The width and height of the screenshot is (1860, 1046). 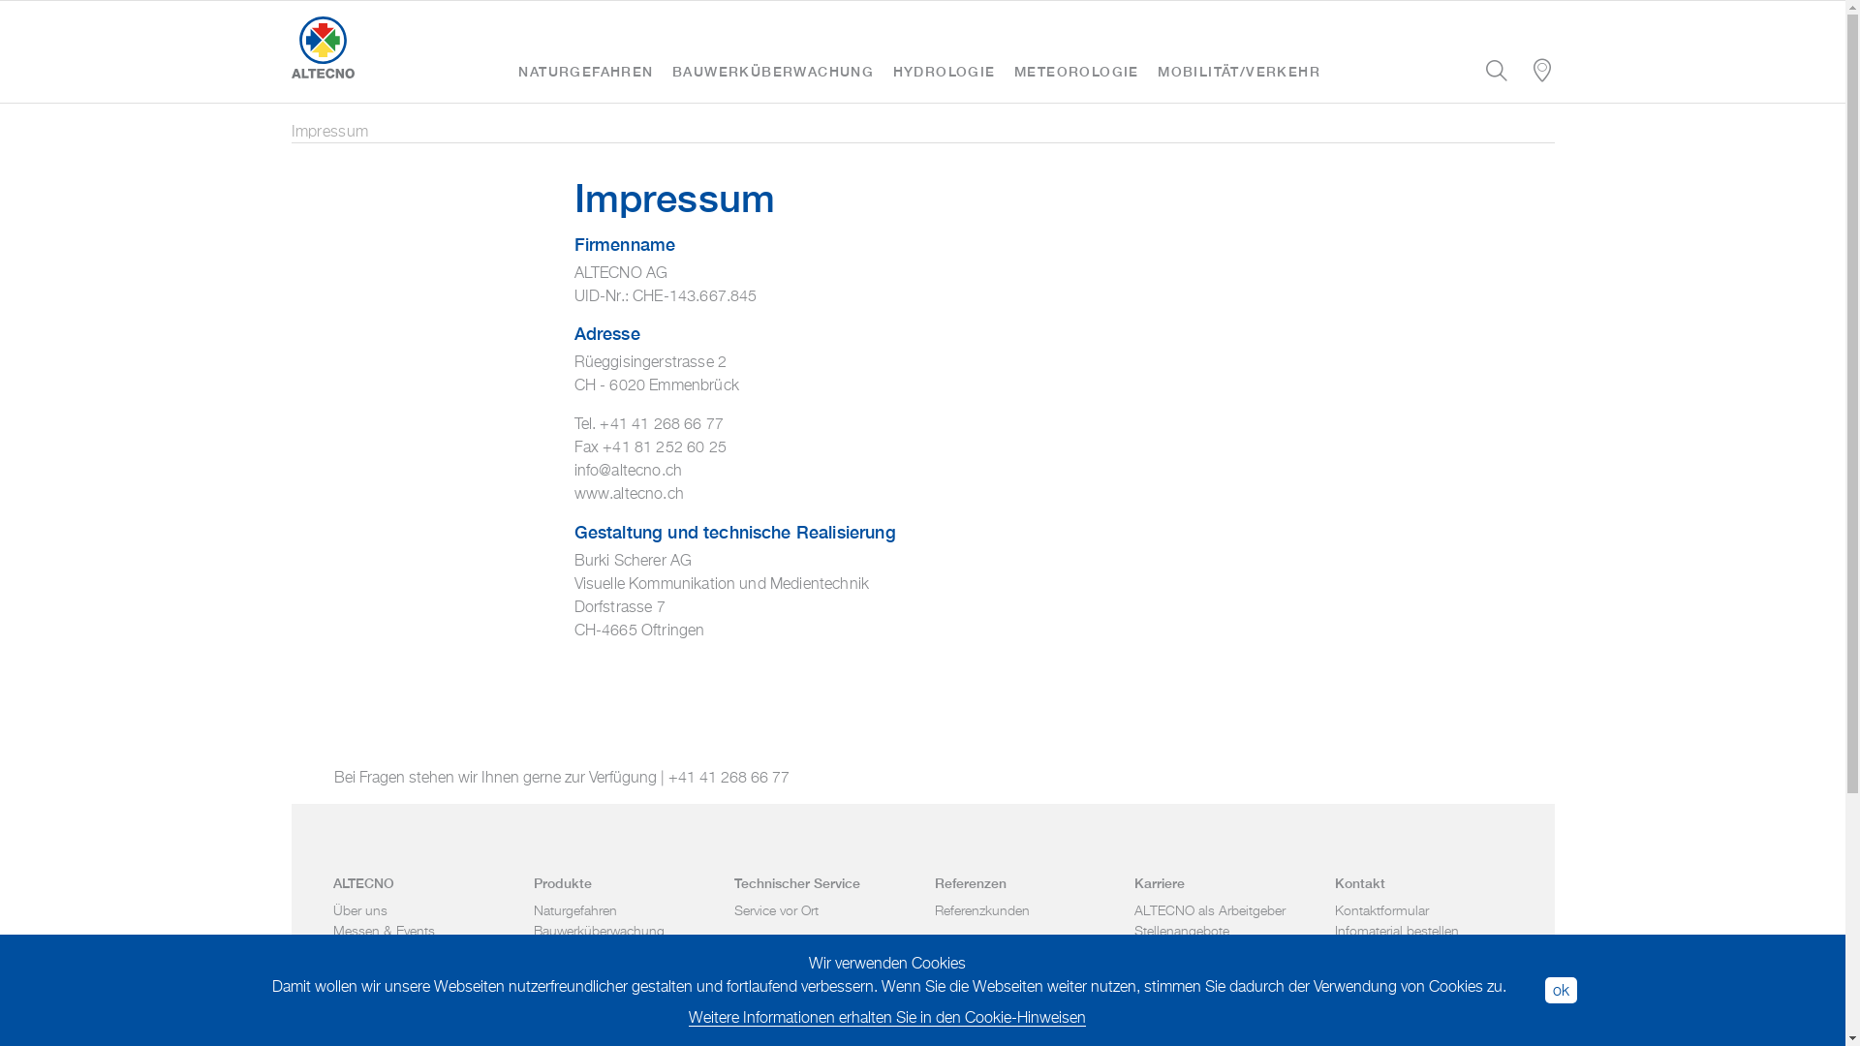 I want to click on Stellenangebote, so click(x=1182, y=930).